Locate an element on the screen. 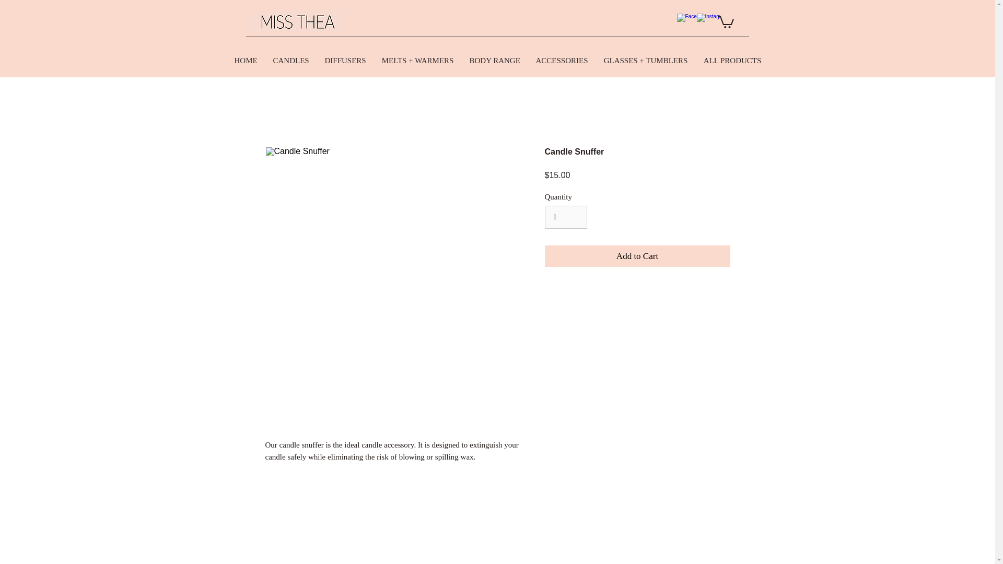 This screenshot has height=564, width=1003. ACCESSORIES is located at coordinates (561, 61).